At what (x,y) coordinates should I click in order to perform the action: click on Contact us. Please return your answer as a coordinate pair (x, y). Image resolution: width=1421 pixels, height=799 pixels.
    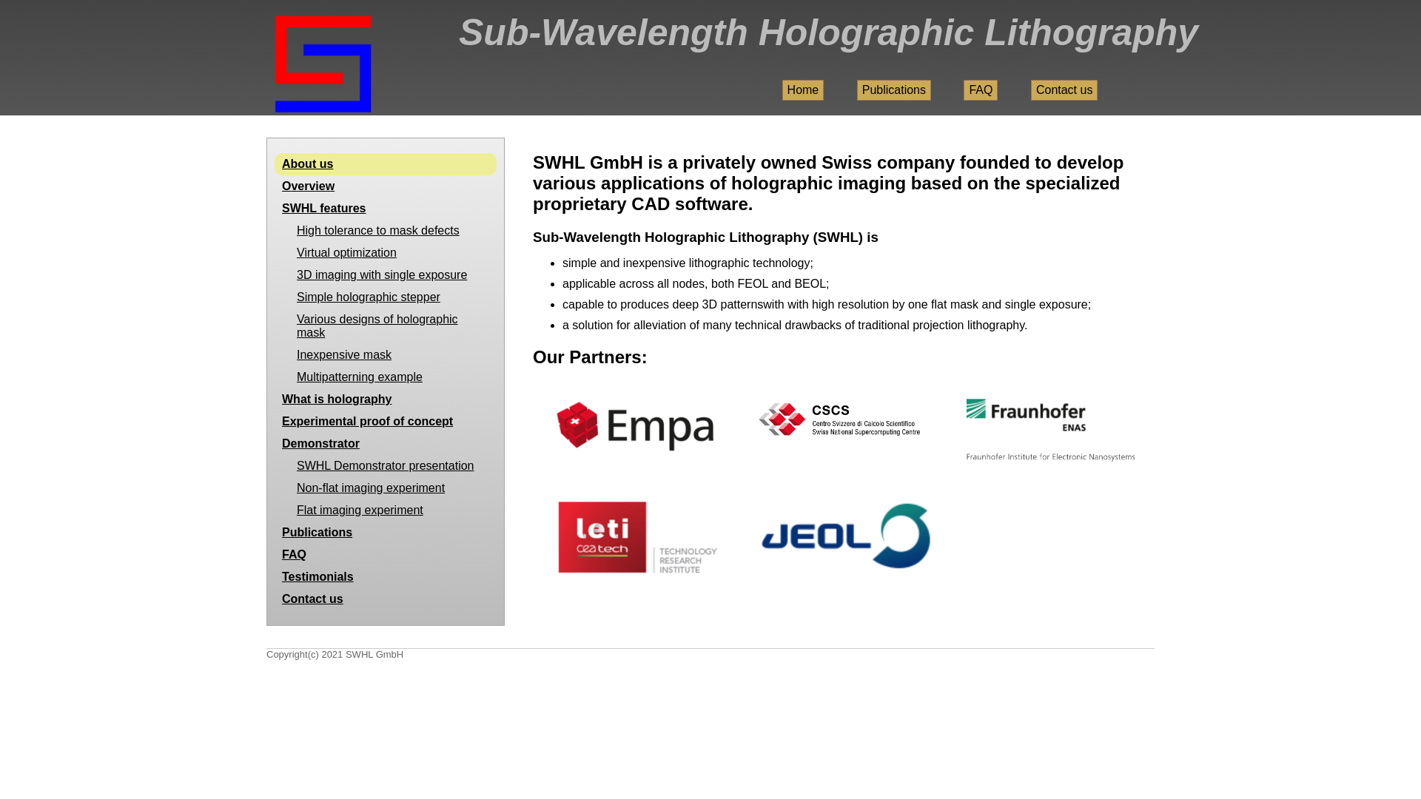
    Looking at the image, I should click on (386, 599).